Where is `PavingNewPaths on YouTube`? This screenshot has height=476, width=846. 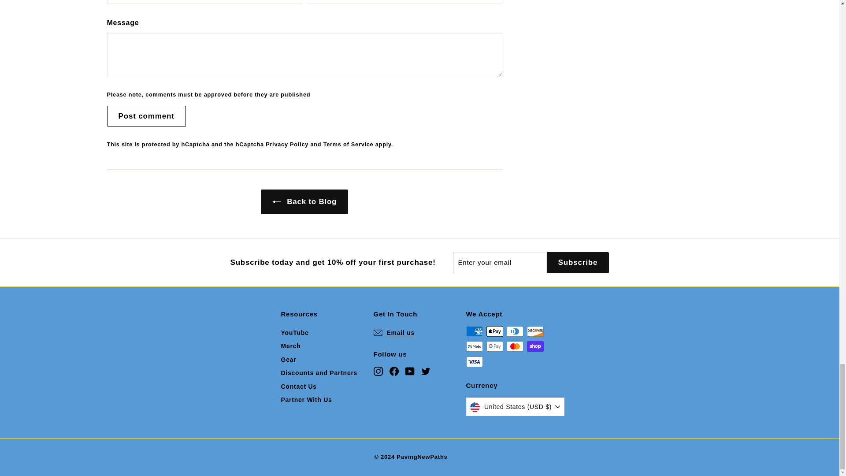
PavingNewPaths on YouTube is located at coordinates (410, 371).